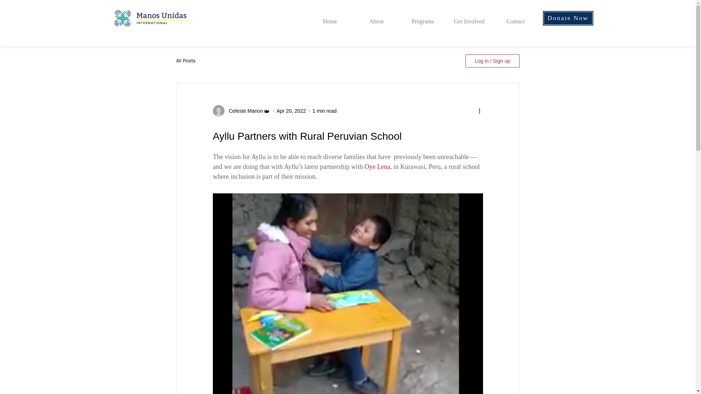 Image resolution: width=701 pixels, height=394 pixels. Describe the element at coordinates (330, 18) in the screenshot. I see `Home` at that location.